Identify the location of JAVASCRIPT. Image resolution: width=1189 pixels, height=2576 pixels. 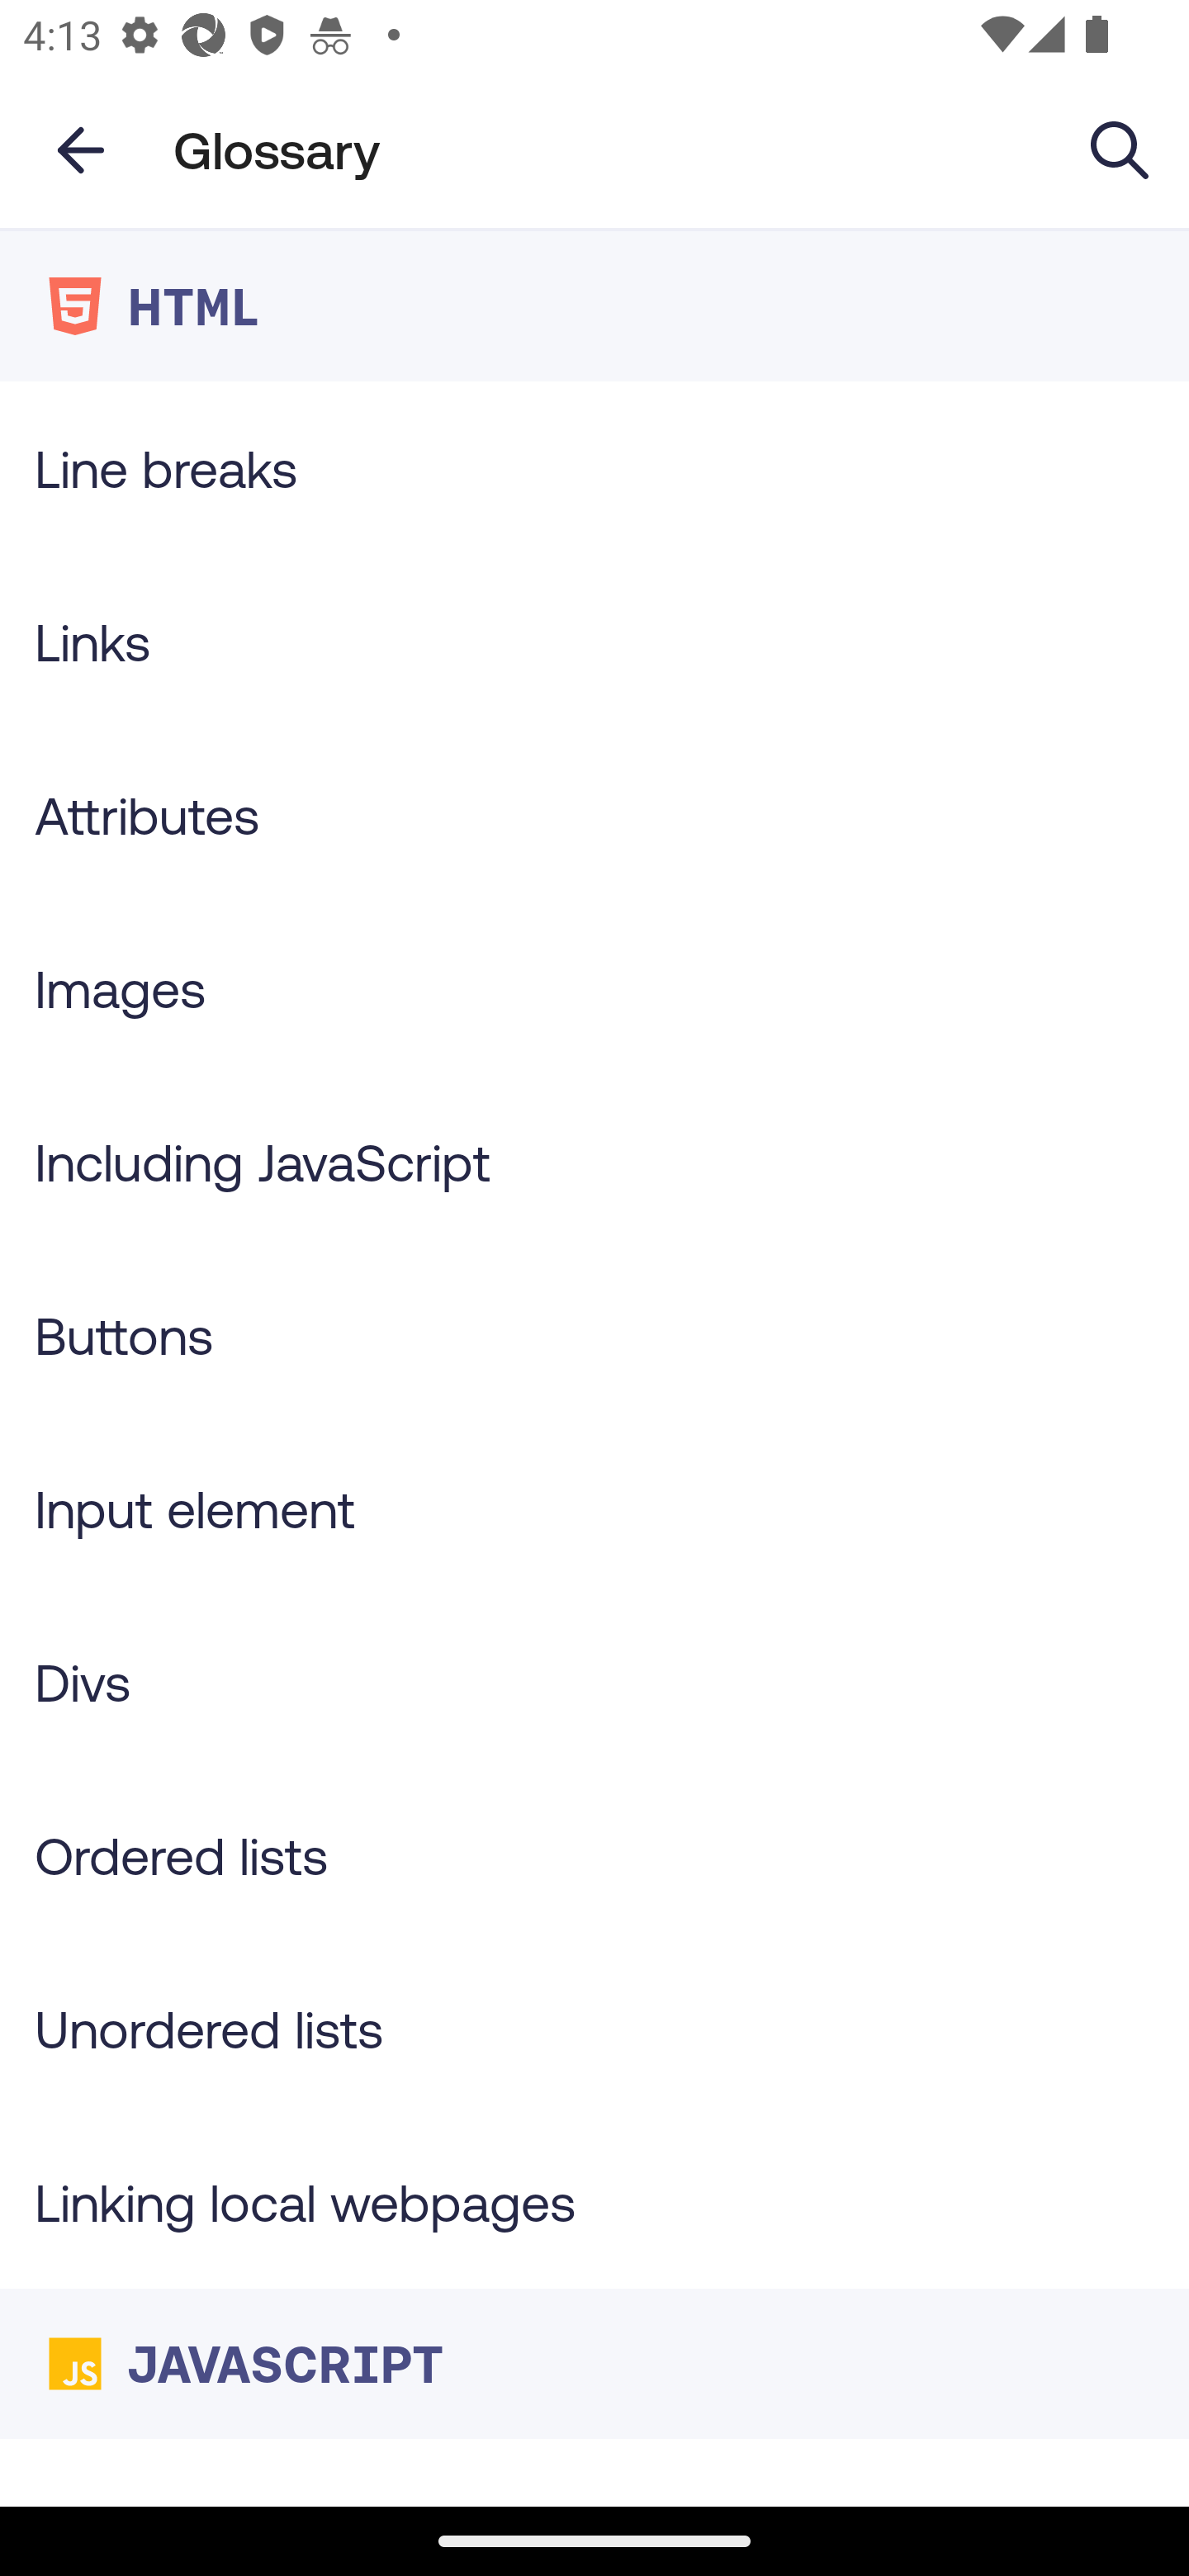
(594, 2363).